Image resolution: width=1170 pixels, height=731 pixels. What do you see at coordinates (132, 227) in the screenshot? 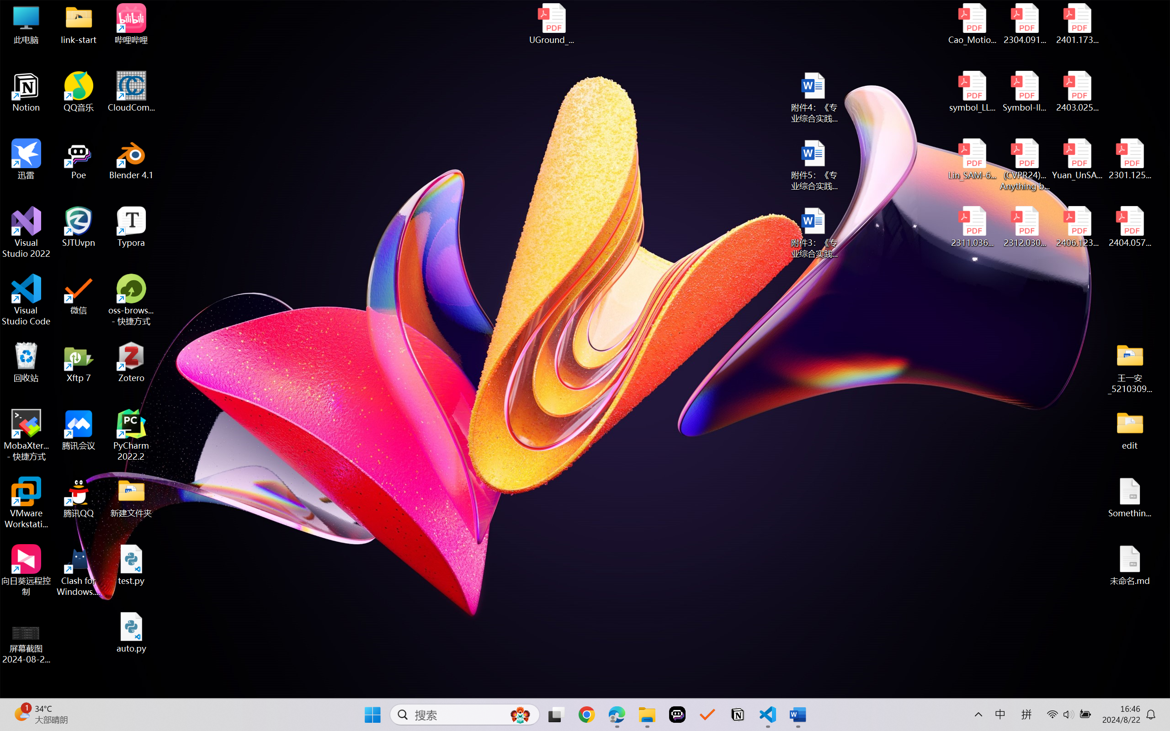
I see `Typora` at bounding box center [132, 227].